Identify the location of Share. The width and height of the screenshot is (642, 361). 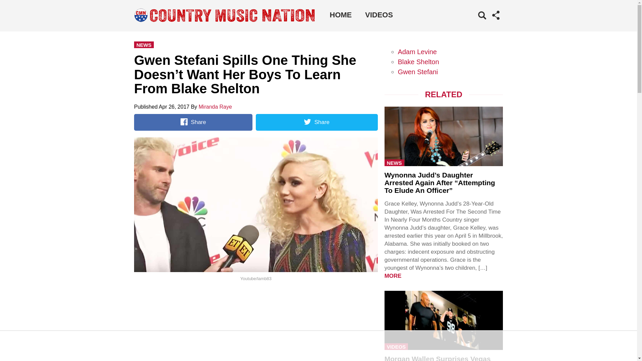
(193, 122).